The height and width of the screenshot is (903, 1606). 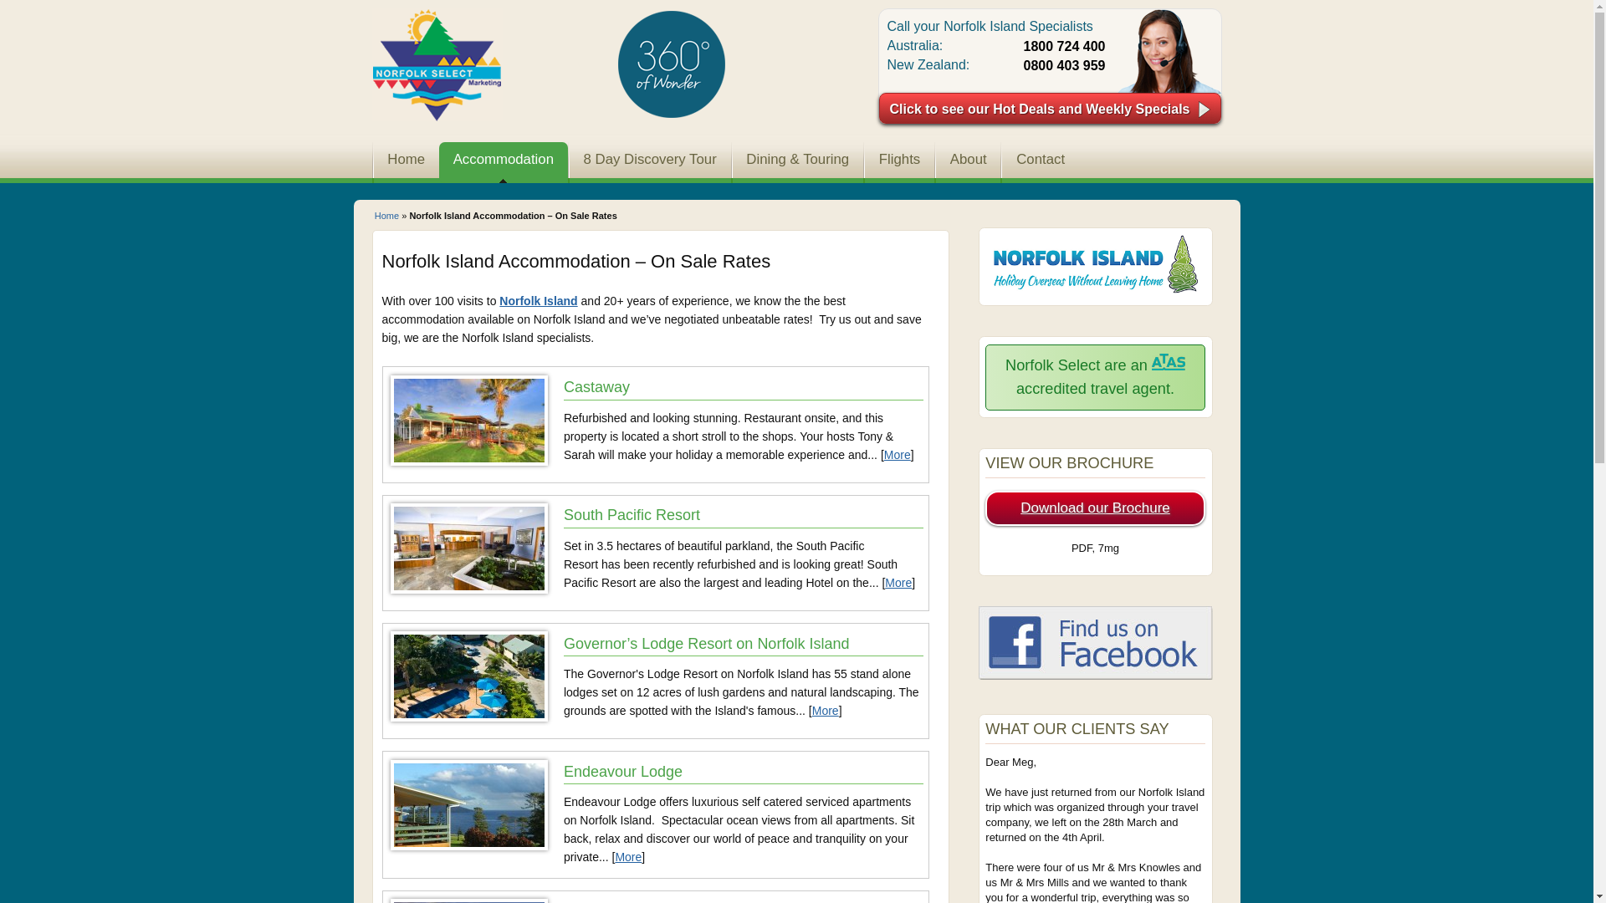 I want to click on Castaway, so click(x=744, y=387).